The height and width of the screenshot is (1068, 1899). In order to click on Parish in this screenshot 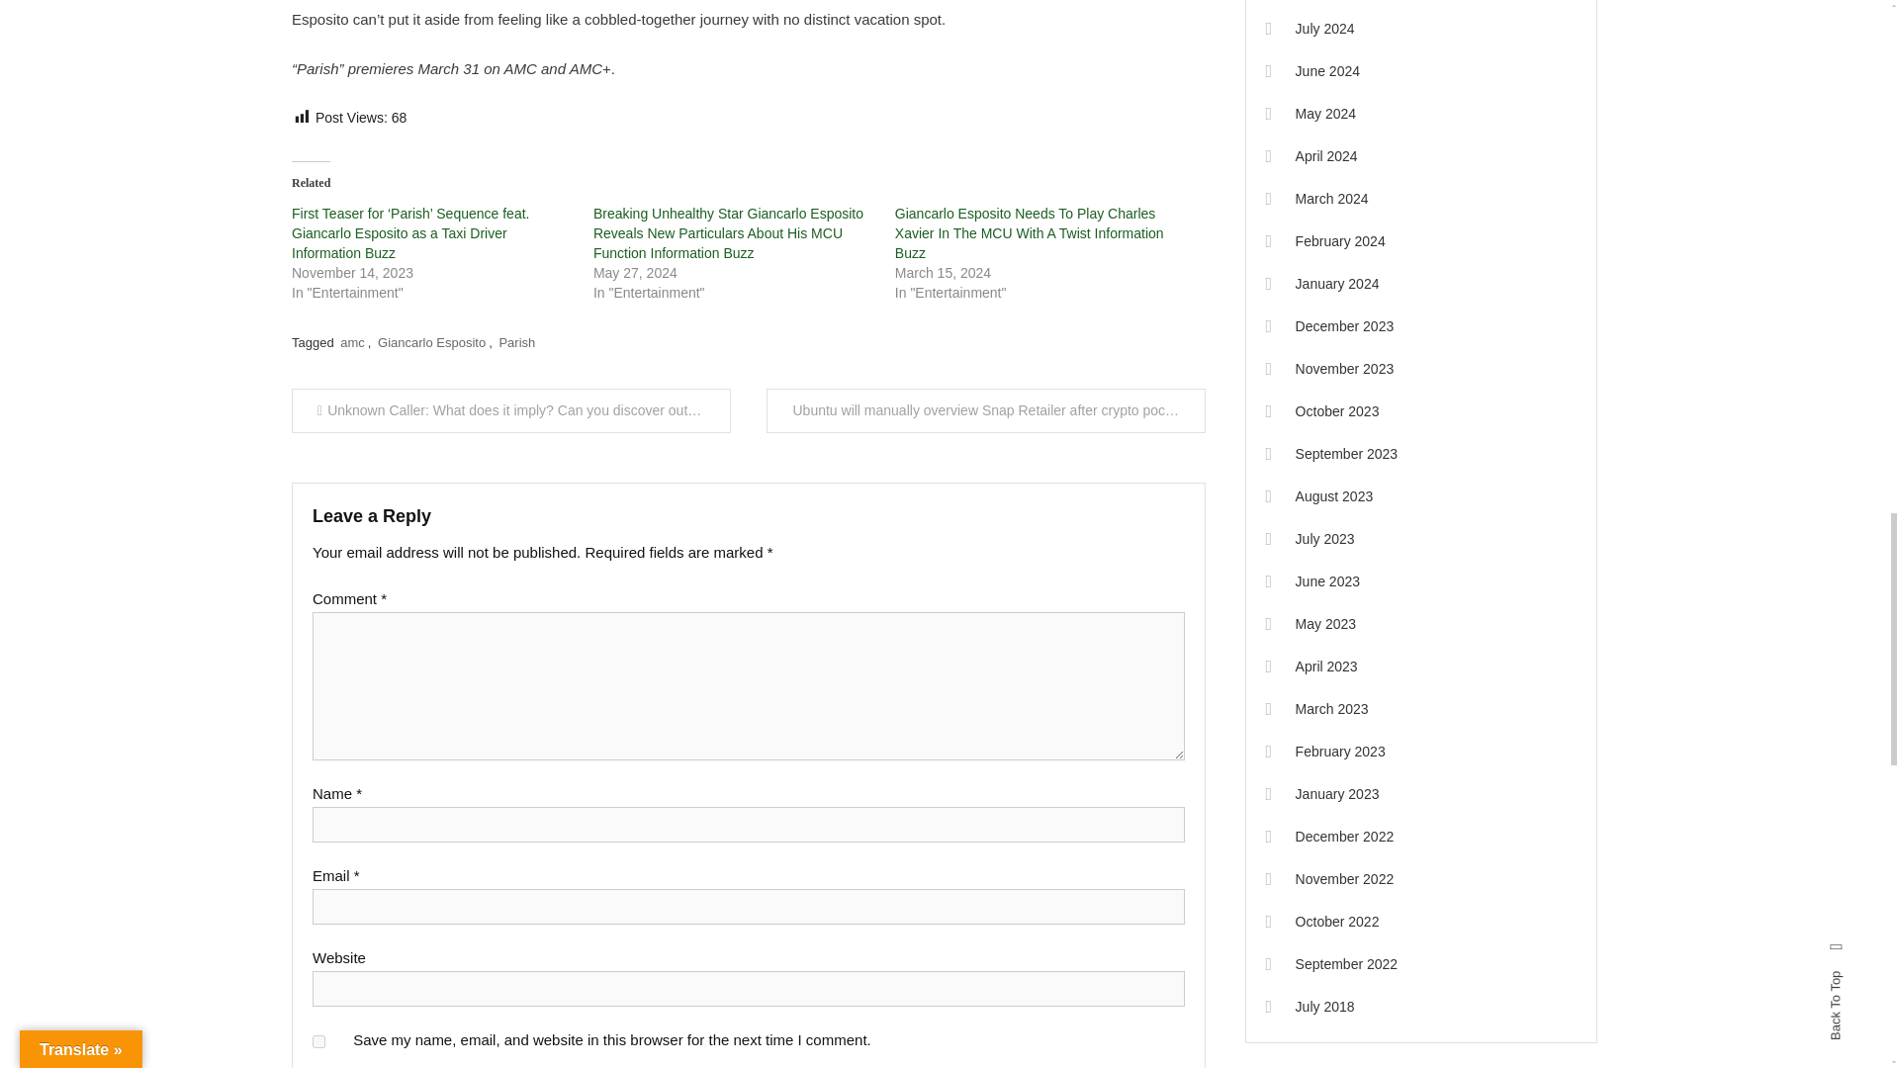, I will do `click(516, 342)`.